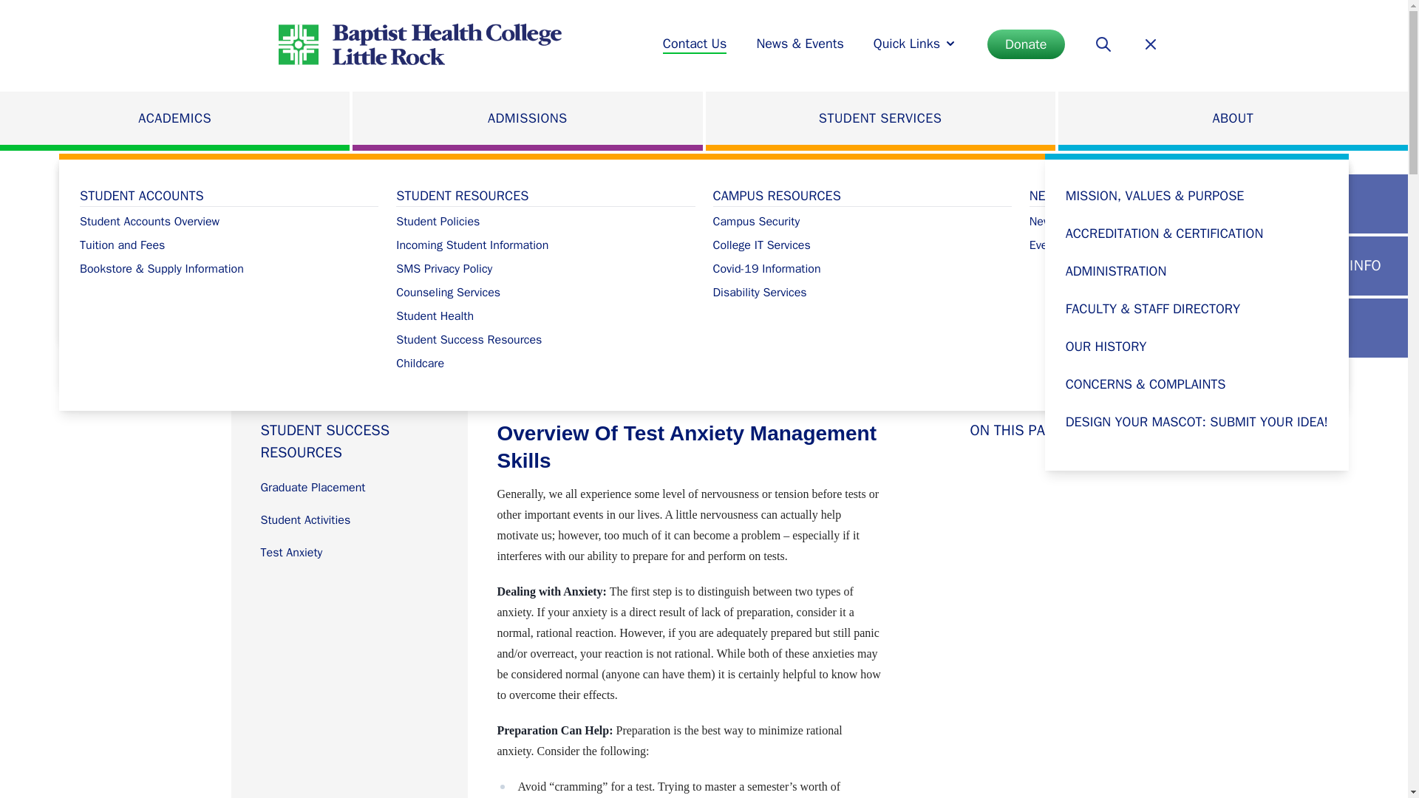 This screenshot has height=798, width=1419. What do you see at coordinates (916, 44) in the screenshot?
I see `Quick Links` at bounding box center [916, 44].